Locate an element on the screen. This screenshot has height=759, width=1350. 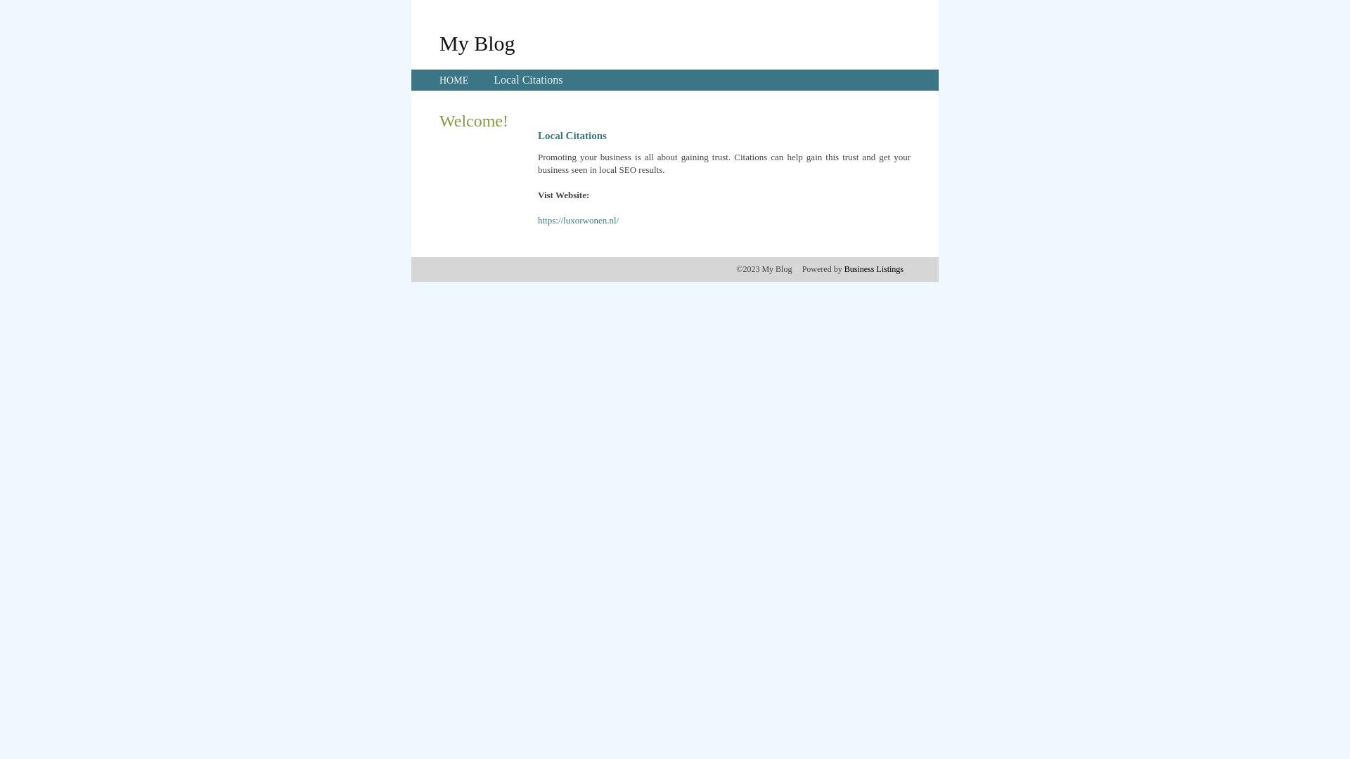
Business Listings is located at coordinates (874, 269).